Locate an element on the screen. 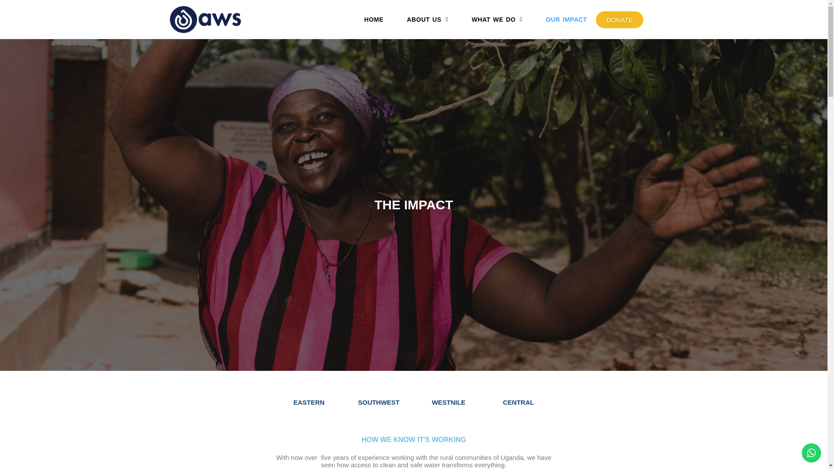  DONATE is located at coordinates (619, 19).